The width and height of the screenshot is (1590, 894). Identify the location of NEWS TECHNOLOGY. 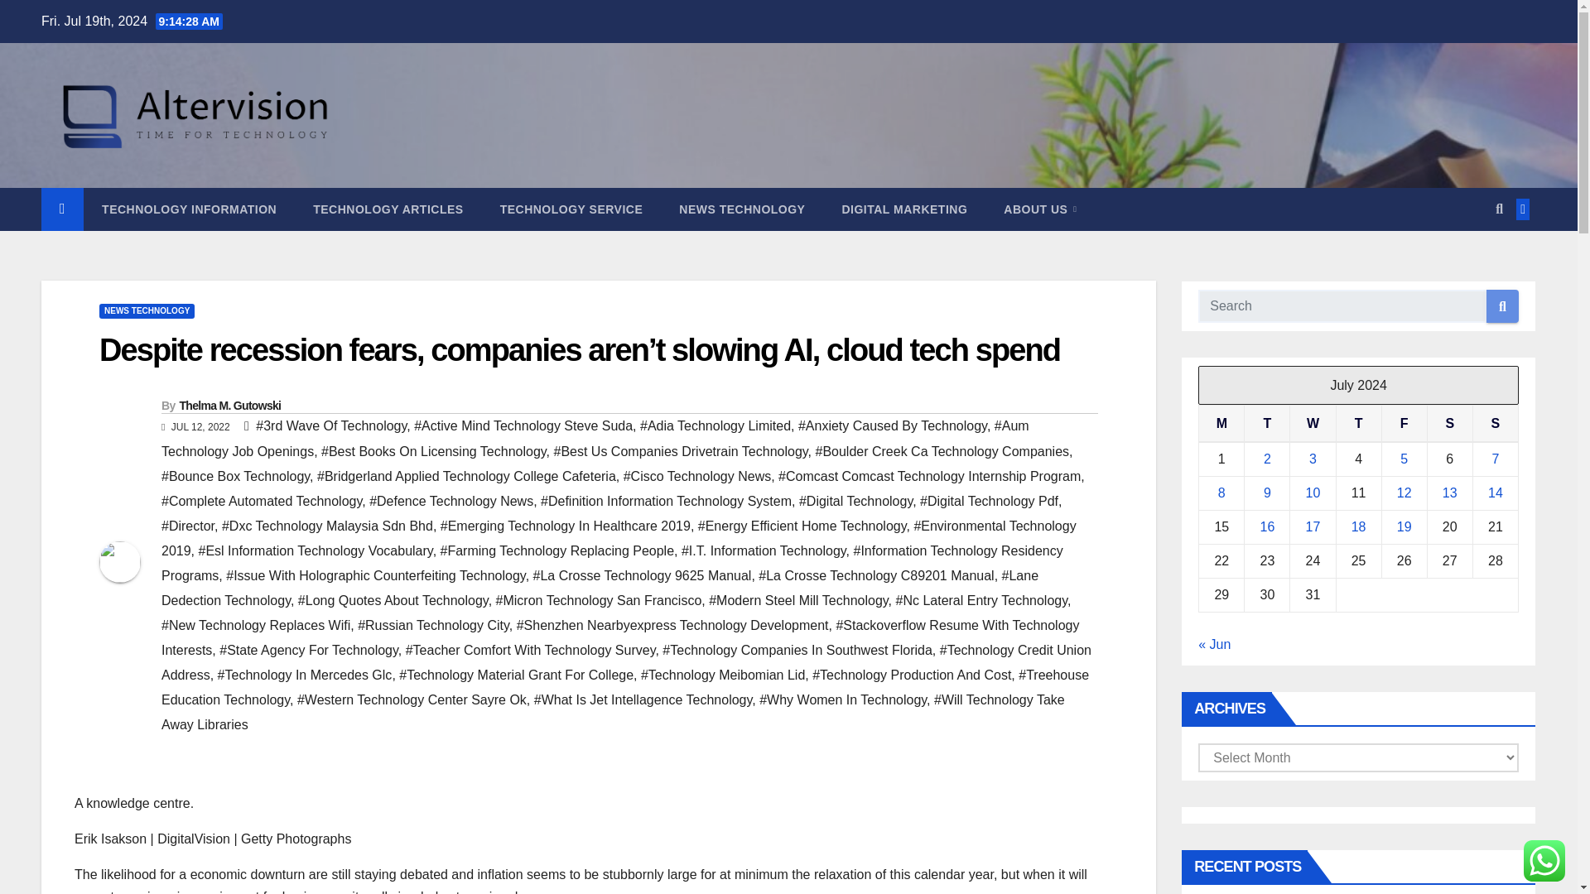
(742, 209).